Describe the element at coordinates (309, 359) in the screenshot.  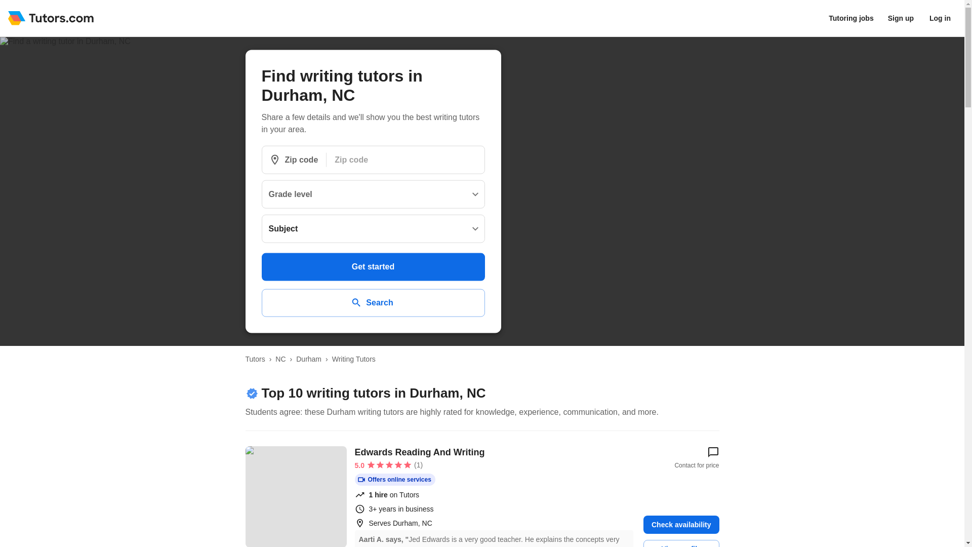
I see `Durham` at that location.